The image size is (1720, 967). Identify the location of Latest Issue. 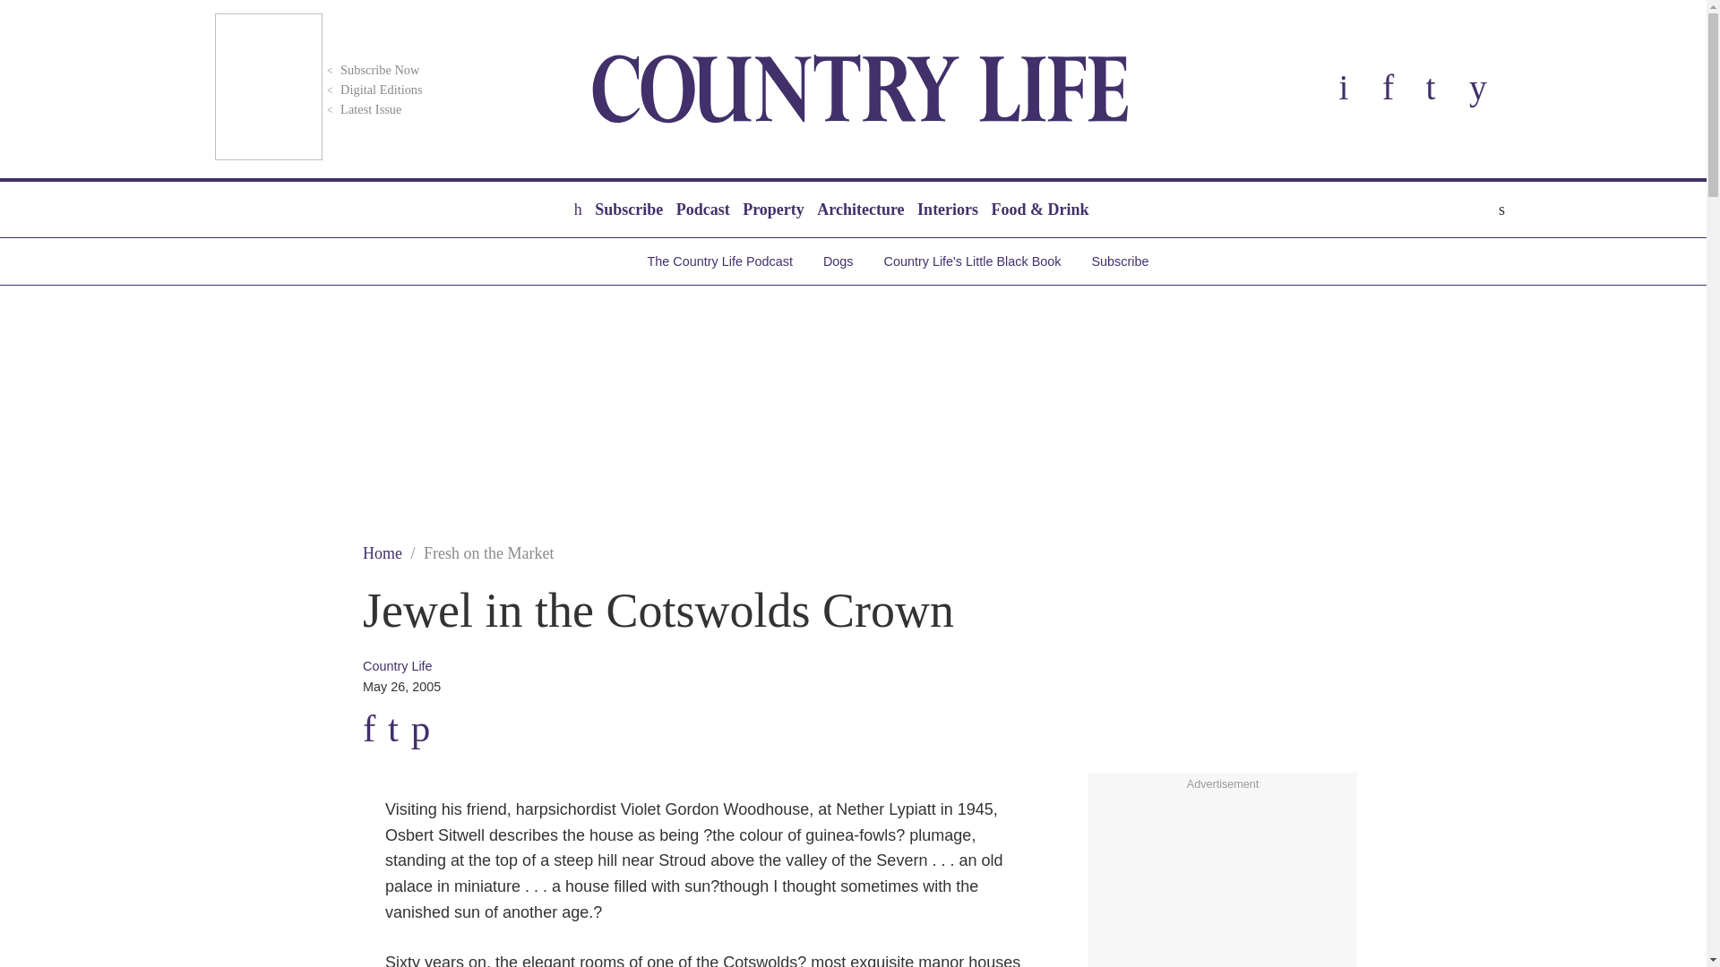
(362, 109).